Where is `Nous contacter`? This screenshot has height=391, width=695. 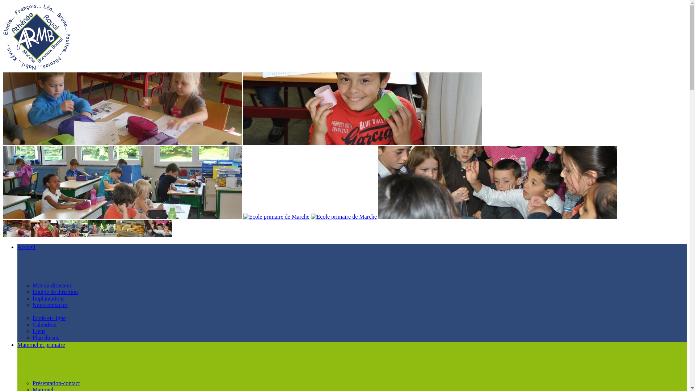
Nous contacter is located at coordinates (50, 305).